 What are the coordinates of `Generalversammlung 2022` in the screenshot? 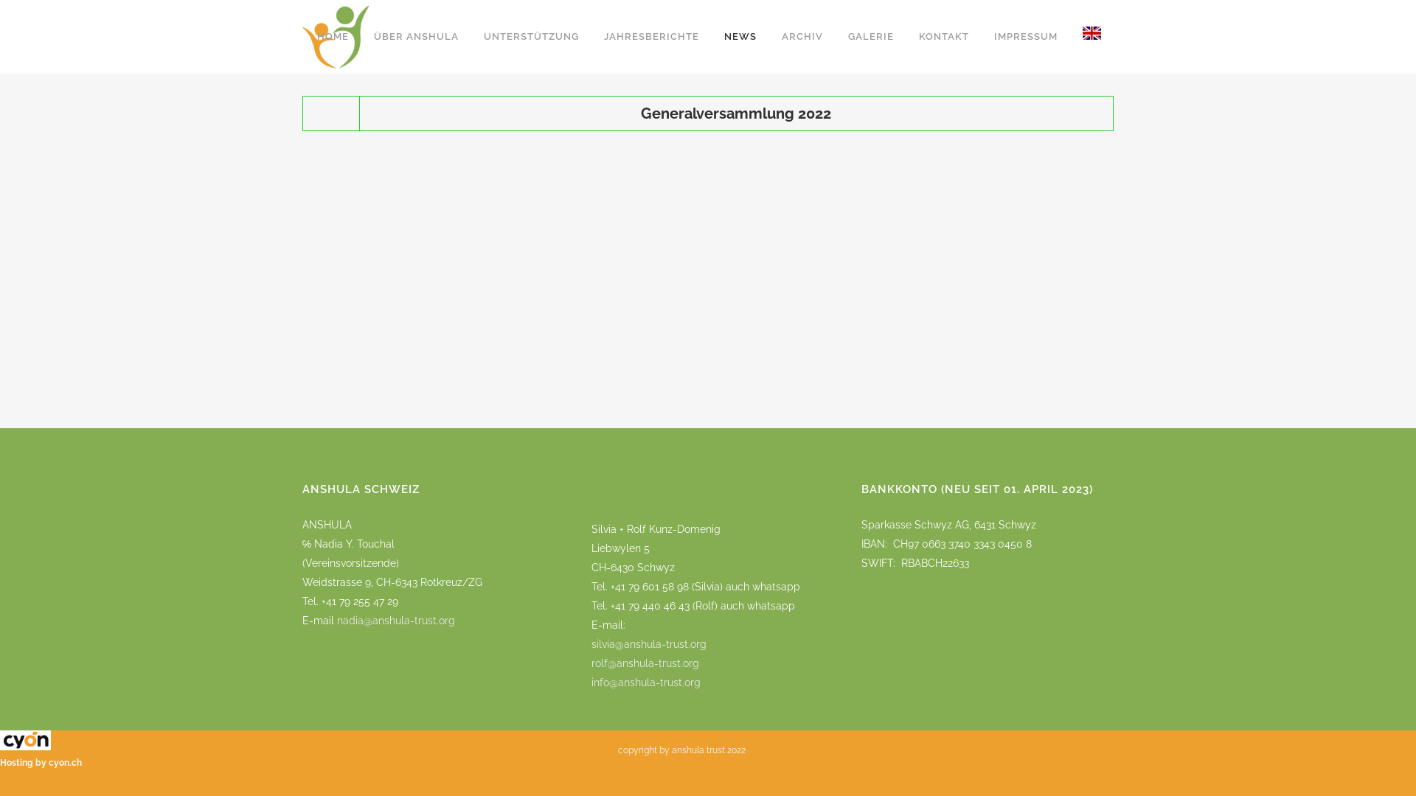 It's located at (736, 114).